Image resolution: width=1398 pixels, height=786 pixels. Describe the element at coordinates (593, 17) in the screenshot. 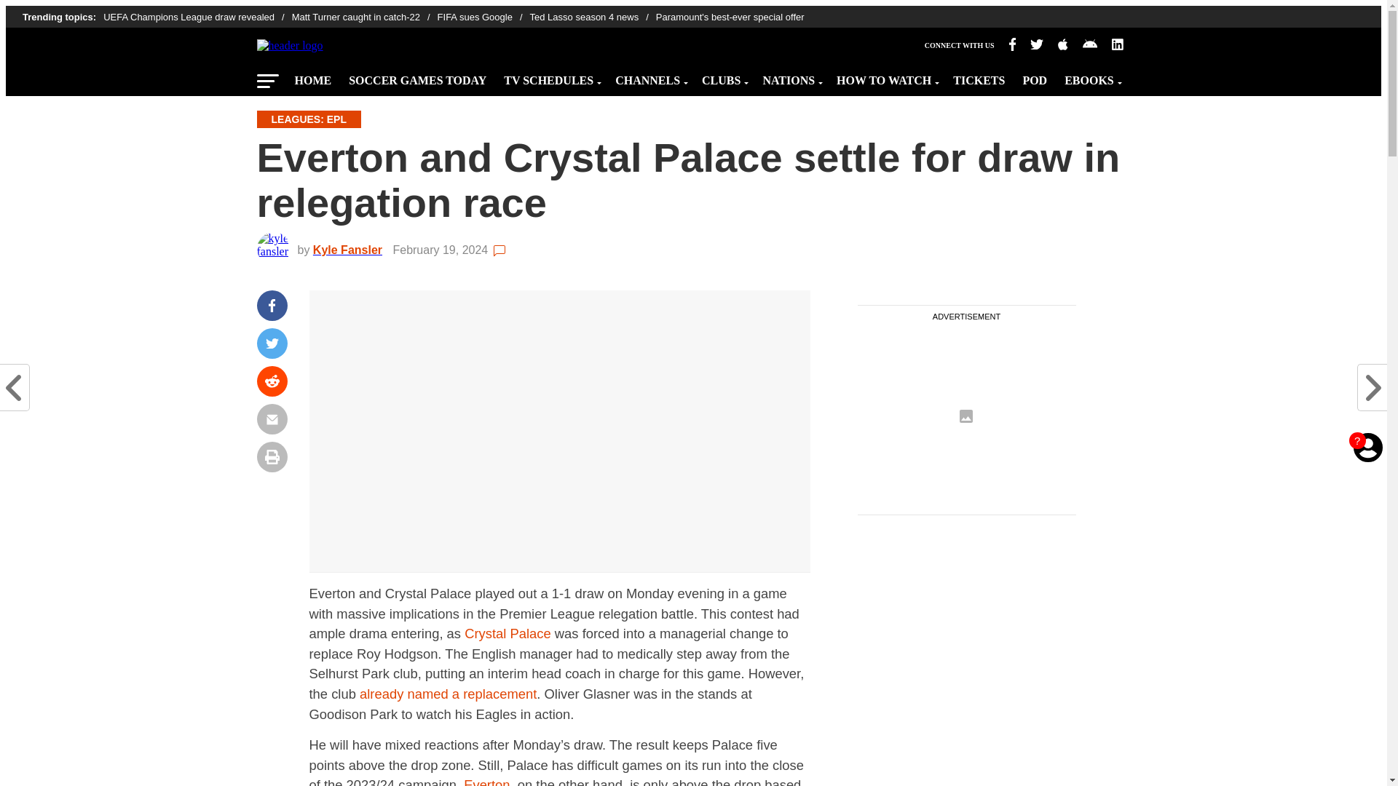

I see `Ted Lasso season 4 news` at that location.